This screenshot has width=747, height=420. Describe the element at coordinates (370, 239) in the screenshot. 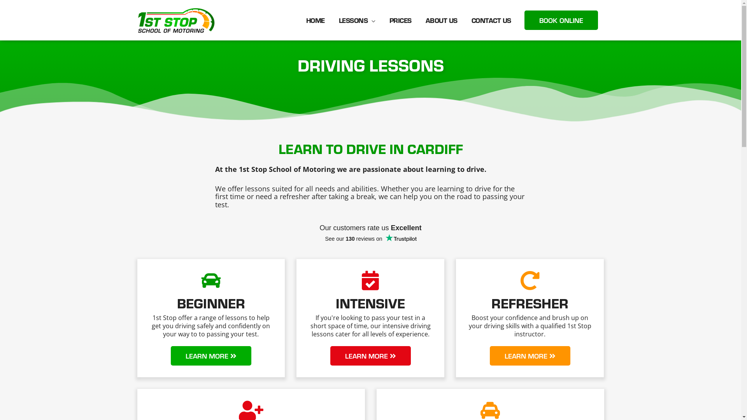

I see `Customer reviews powered by Trustpilot` at that location.